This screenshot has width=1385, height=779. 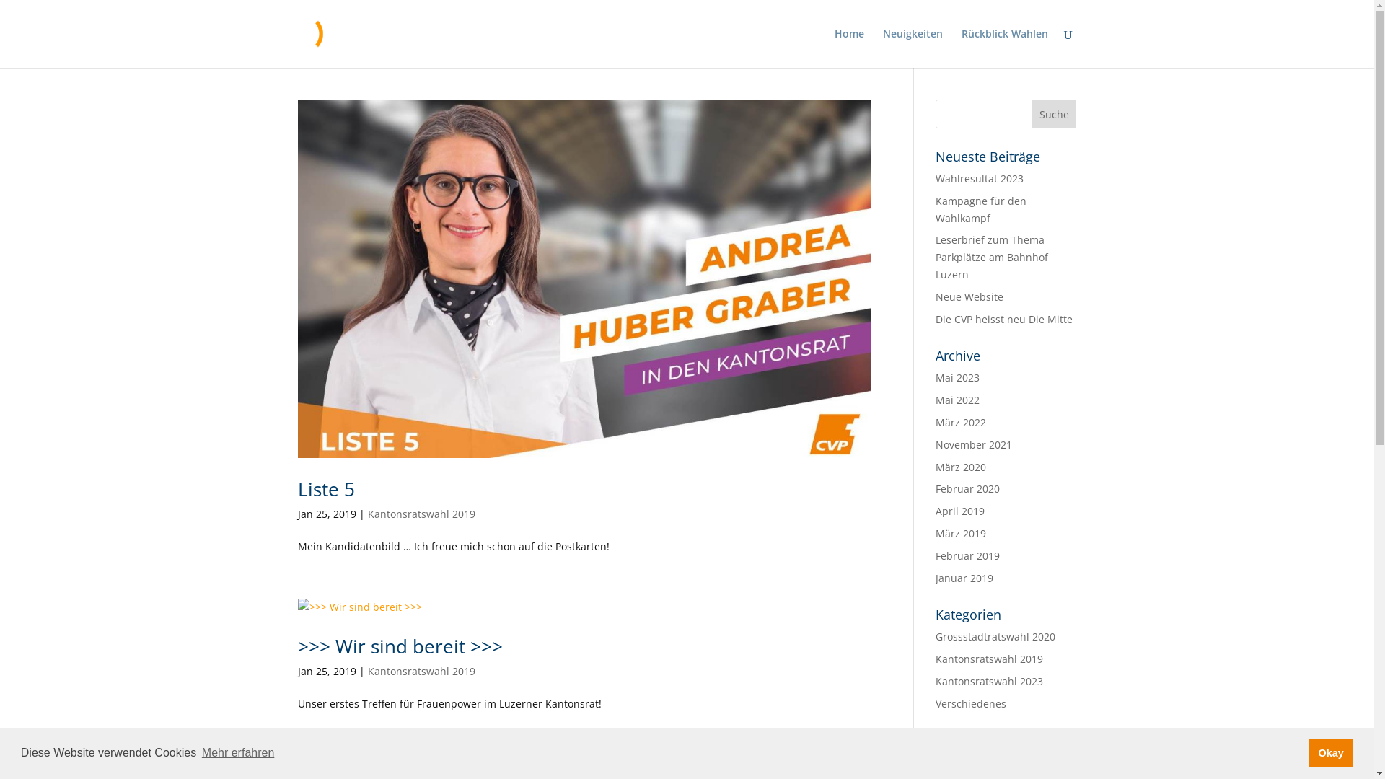 I want to click on Kantonsratswahl 2019, so click(x=421, y=671).